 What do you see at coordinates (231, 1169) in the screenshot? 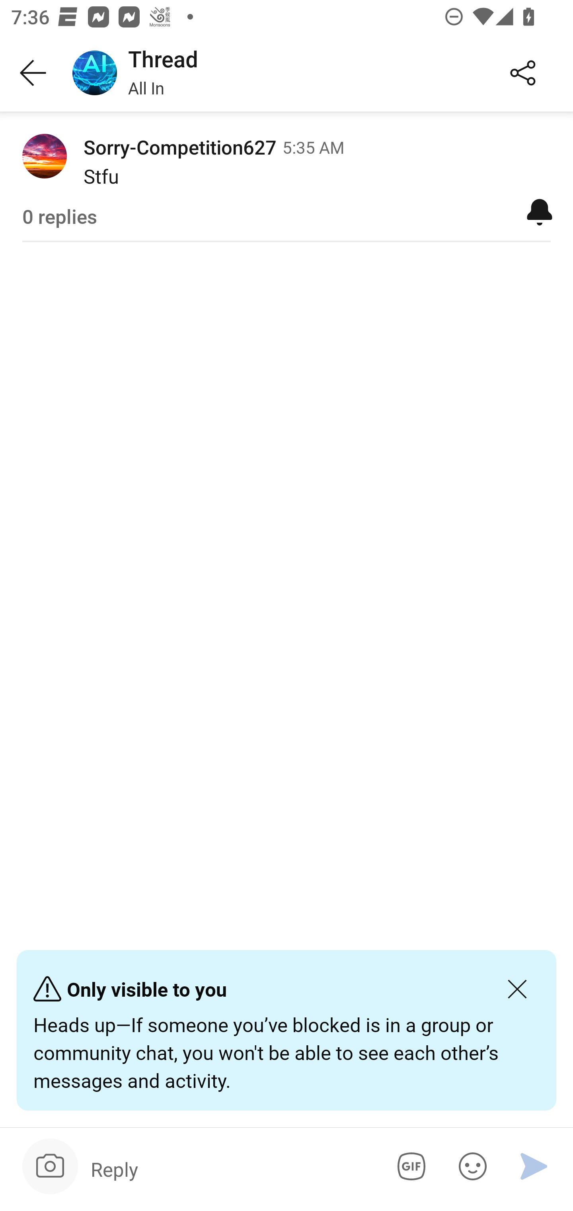
I see `Message Reply` at bounding box center [231, 1169].